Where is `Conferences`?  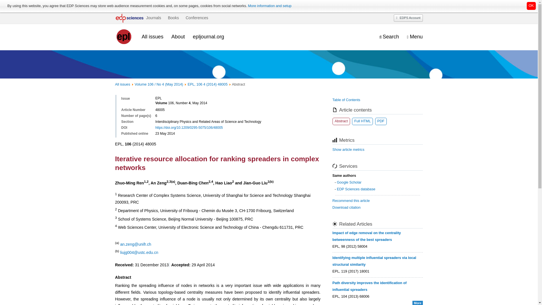 Conferences is located at coordinates (197, 18).